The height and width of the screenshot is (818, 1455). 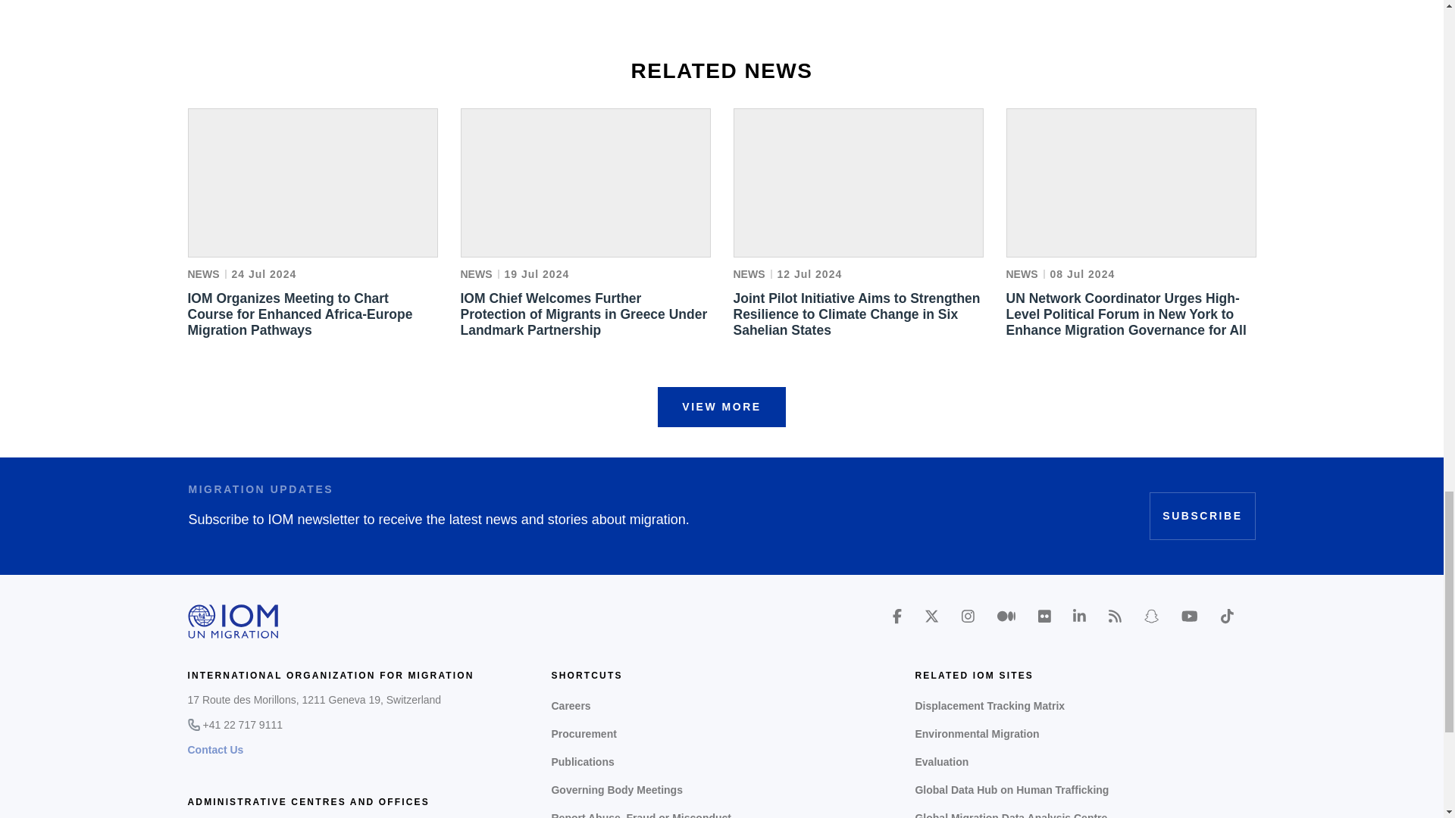 I want to click on Home, so click(x=233, y=621).